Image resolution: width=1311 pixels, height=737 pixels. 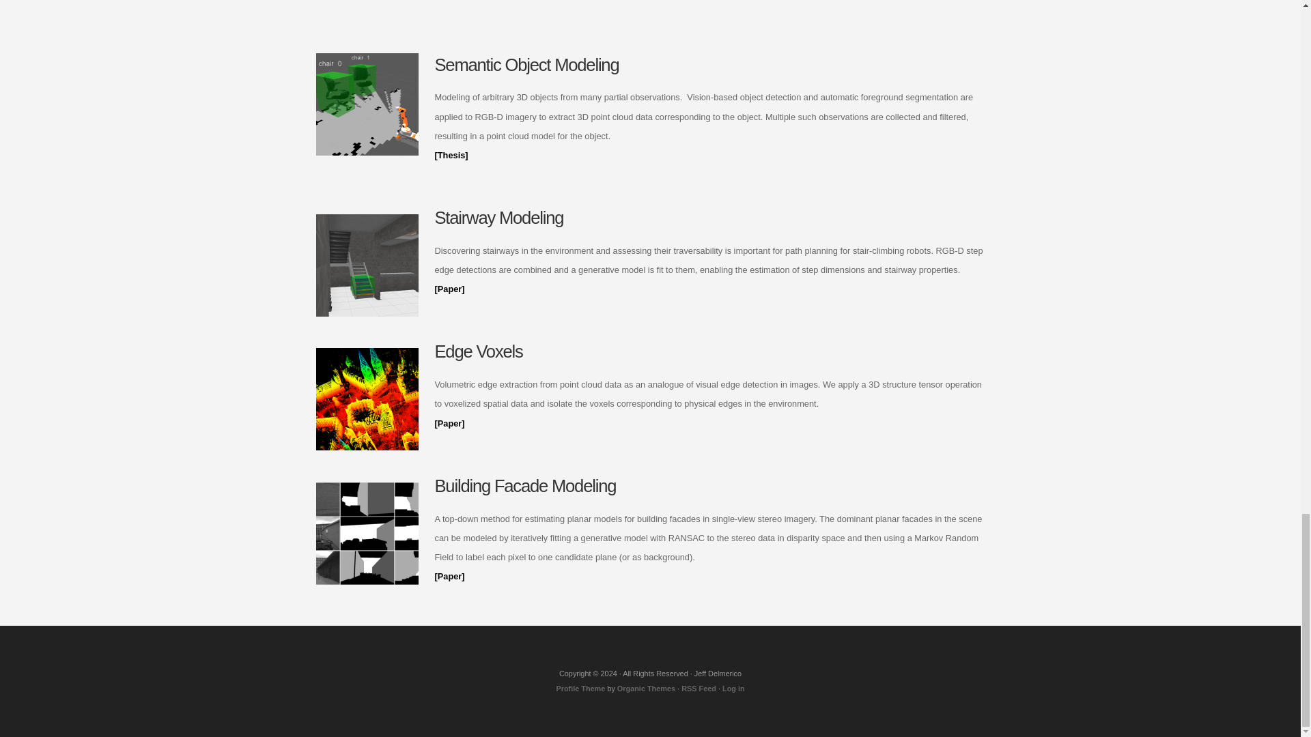 What do you see at coordinates (646, 689) in the screenshot?
I see `Organic Themes` at bounding box center [646, 689].